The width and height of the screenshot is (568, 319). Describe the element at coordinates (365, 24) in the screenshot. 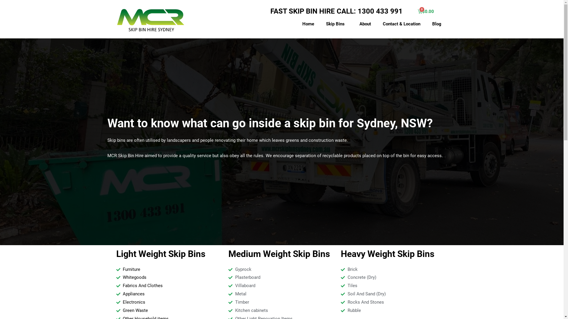

I see `About` at that location.